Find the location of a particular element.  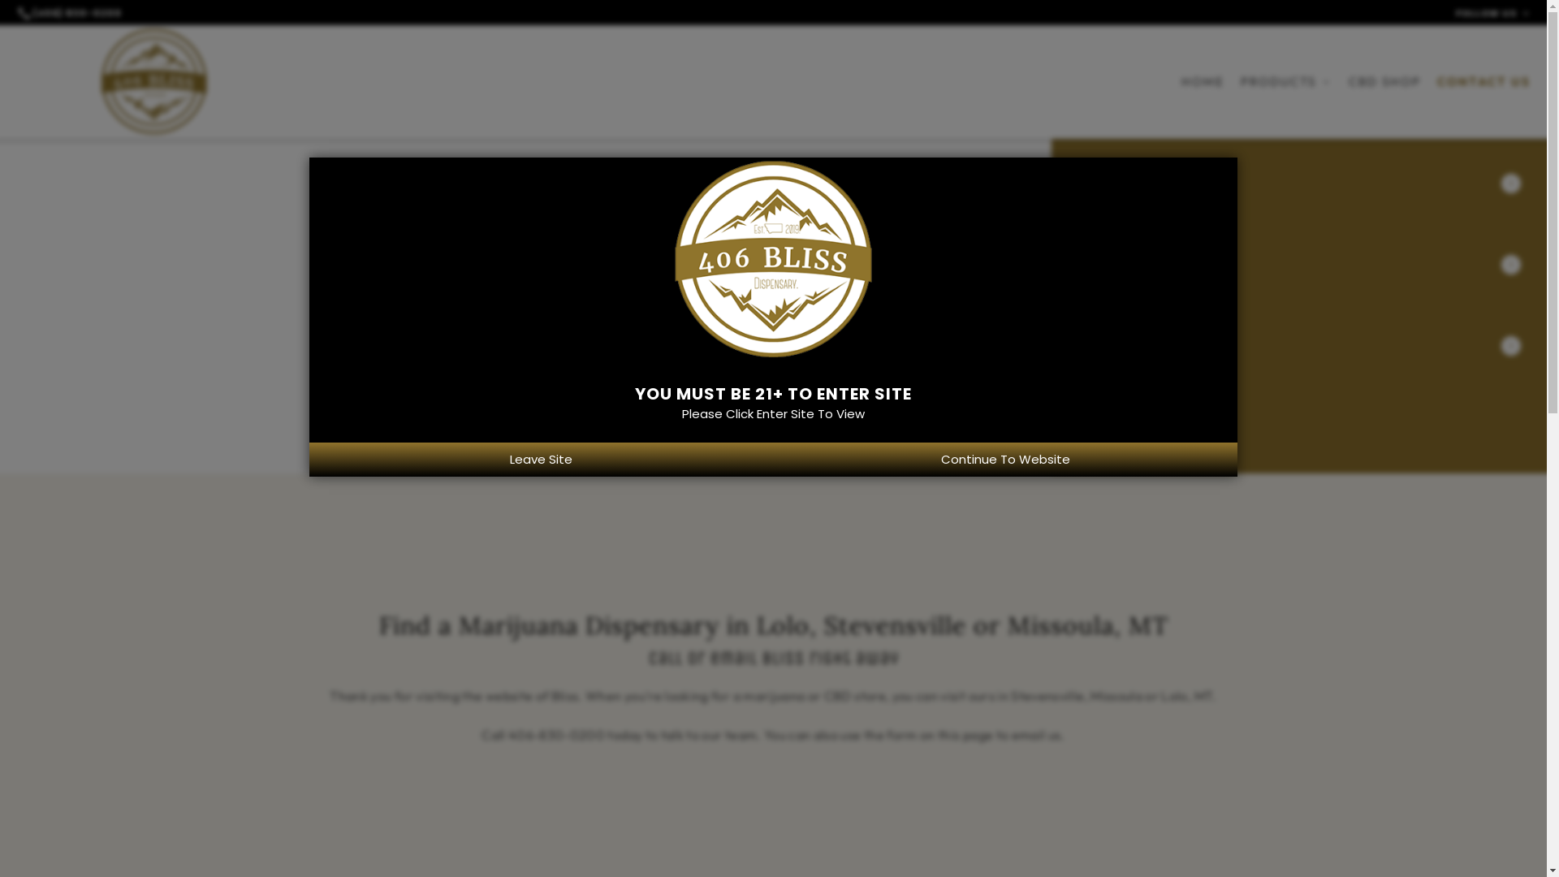

See Details is located at coordinates (1511, 265).